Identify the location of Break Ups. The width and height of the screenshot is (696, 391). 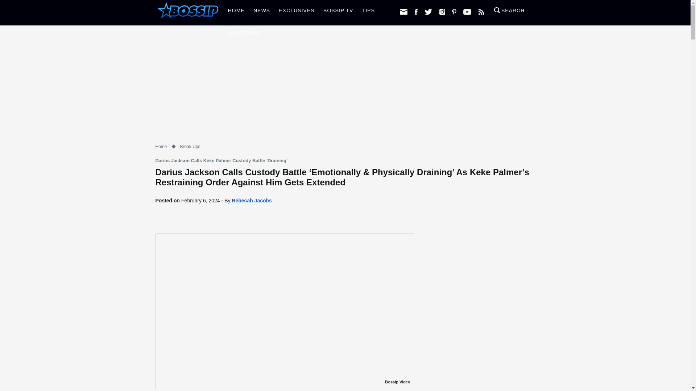
(190, 146).